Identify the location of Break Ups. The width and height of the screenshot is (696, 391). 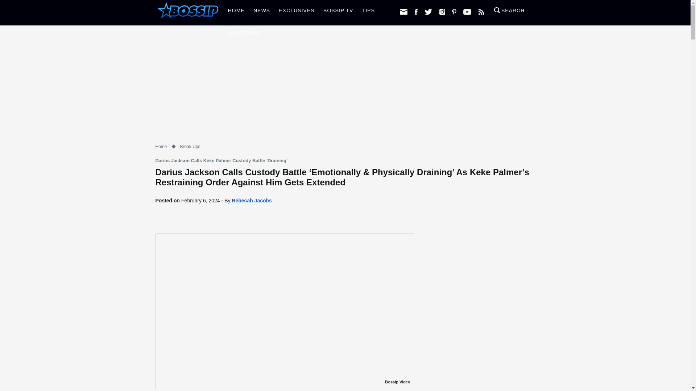
(190, 146).